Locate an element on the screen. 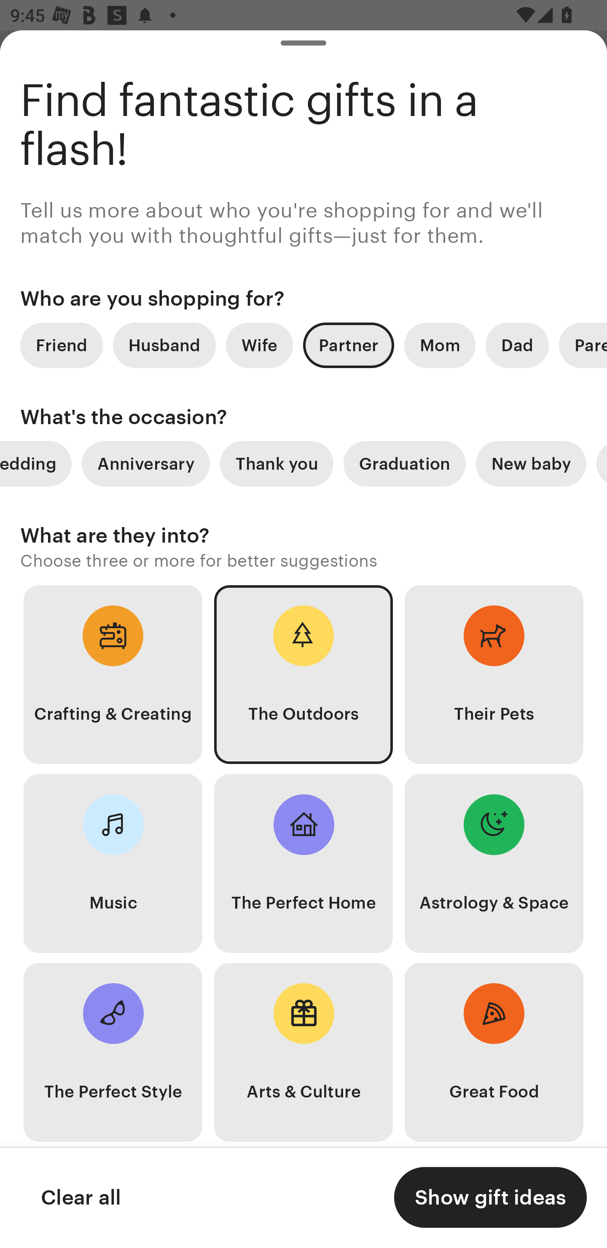 This screenshot has height=1248, width=607. Show gift ideas is located at coordinates (490, 1197).